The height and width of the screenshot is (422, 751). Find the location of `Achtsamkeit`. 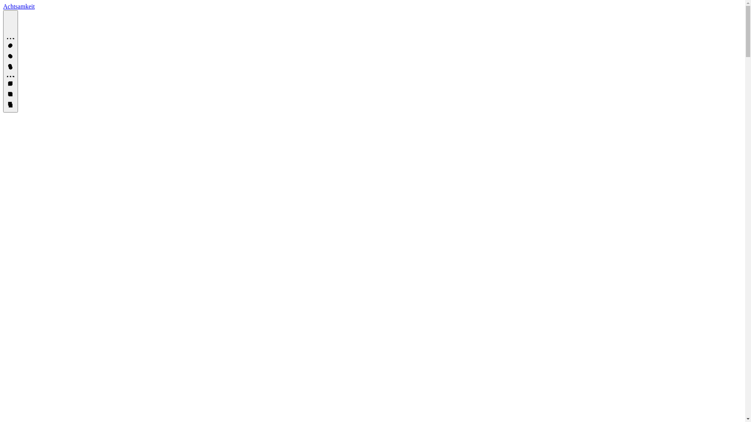

Achtsamkeit is located at coordinates (19, 6).